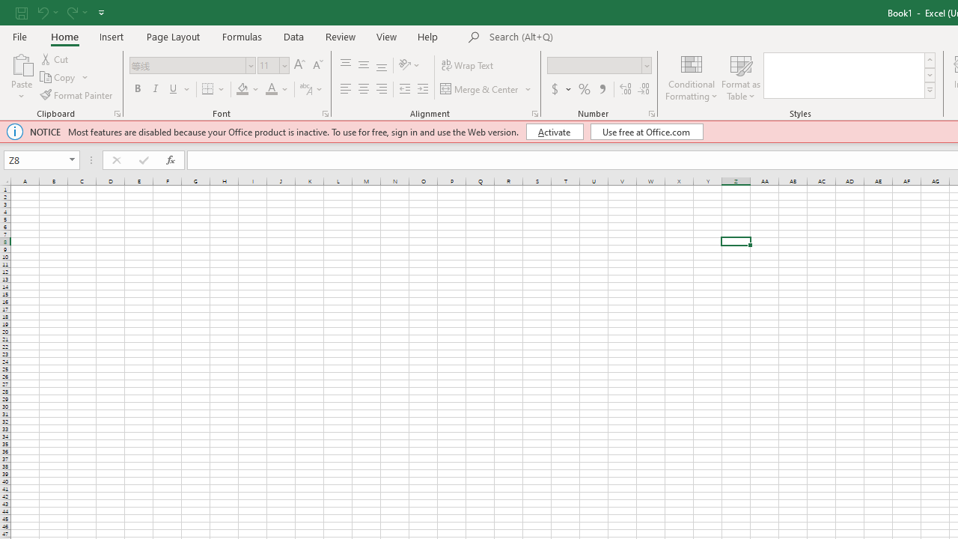 Image resolution: width=958 pixels, height=539 pixels. What do you see at coordinates (594, 65) in the screenshot?
I see `Number Format` at bounding box center [594, 65].